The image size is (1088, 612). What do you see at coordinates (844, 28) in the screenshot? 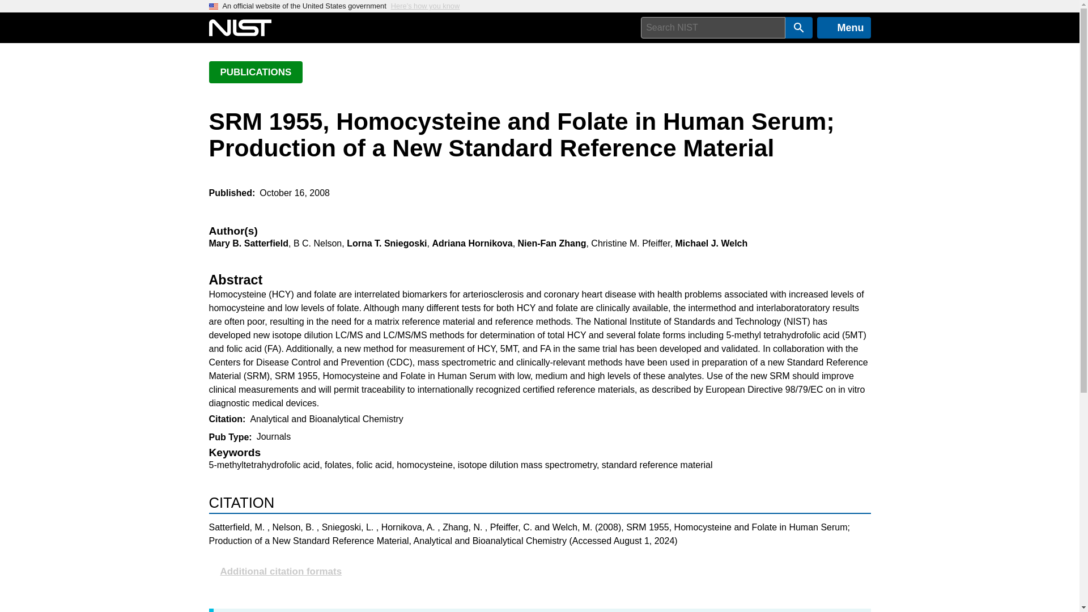
I see `Menu` at bounding box center [844, 28].